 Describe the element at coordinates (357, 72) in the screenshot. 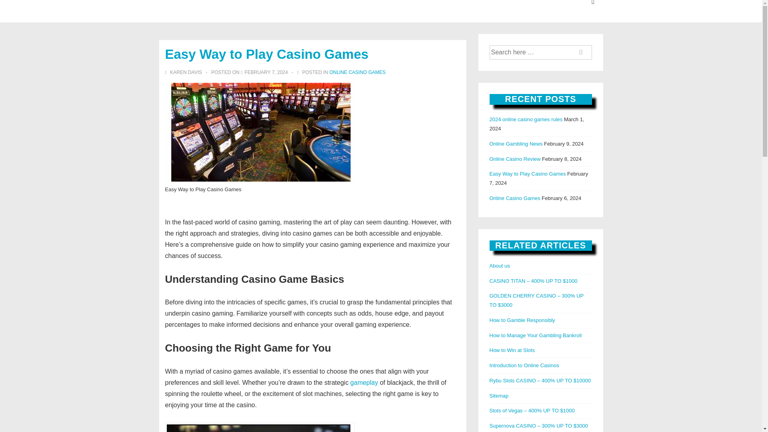

I see `ONLINE CASINO GAMES` at that location.